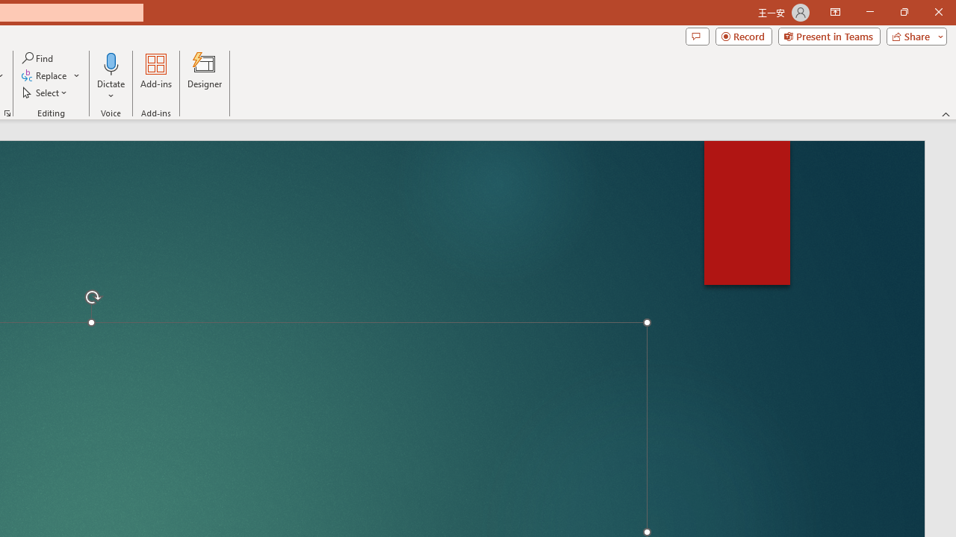 The image size is (956, 537). What do you see at coordinates (7, 113) in the screenshot?
I see `Format Object...` at bounding box center [7, 113].